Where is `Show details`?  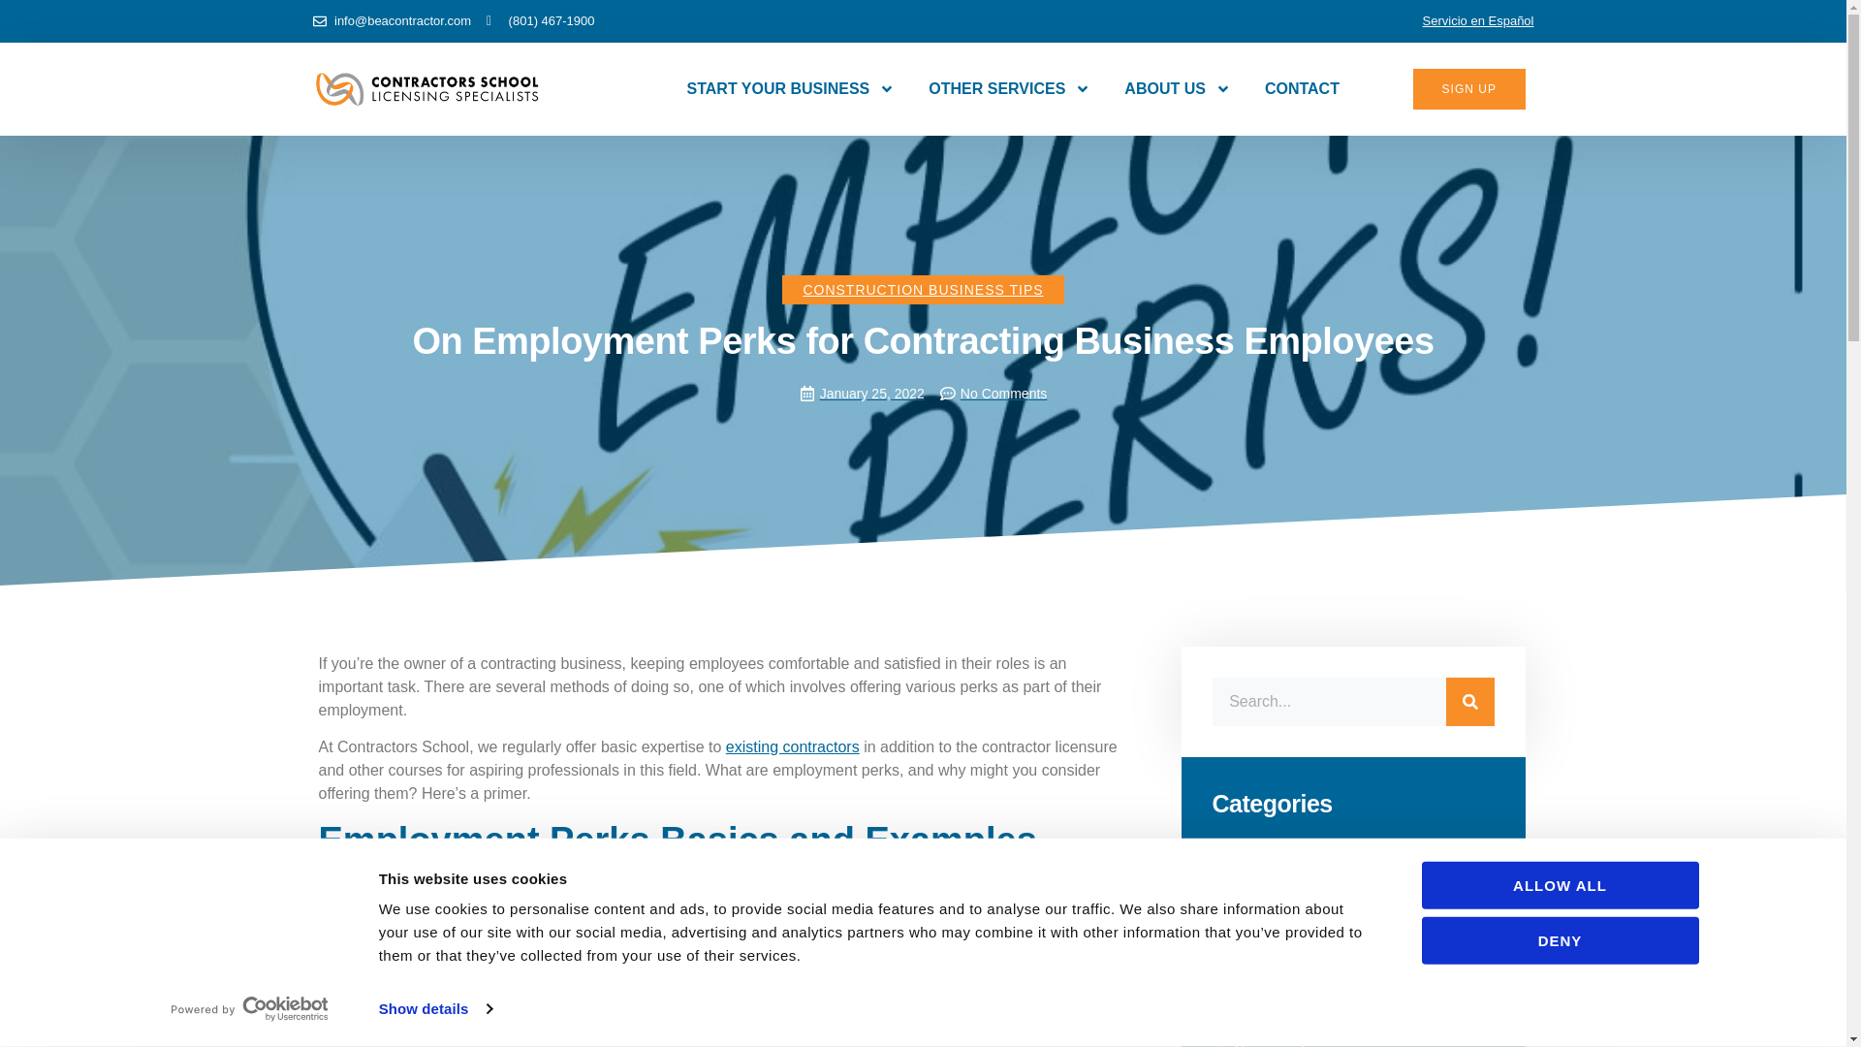 Show details is located at coordinates (434, 1009).